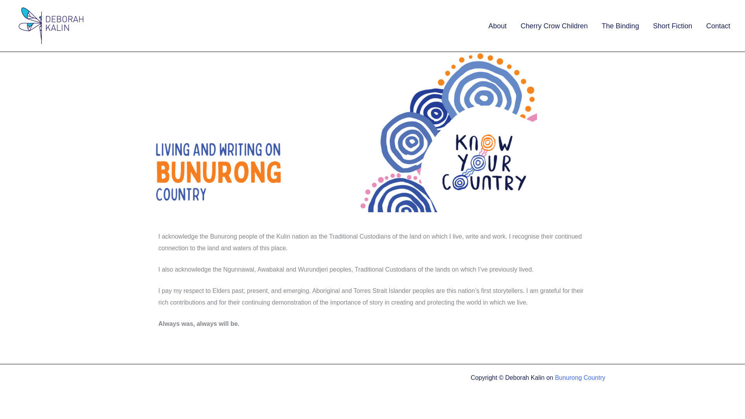  I want to click on Bunurong Country, so click(580, 377).